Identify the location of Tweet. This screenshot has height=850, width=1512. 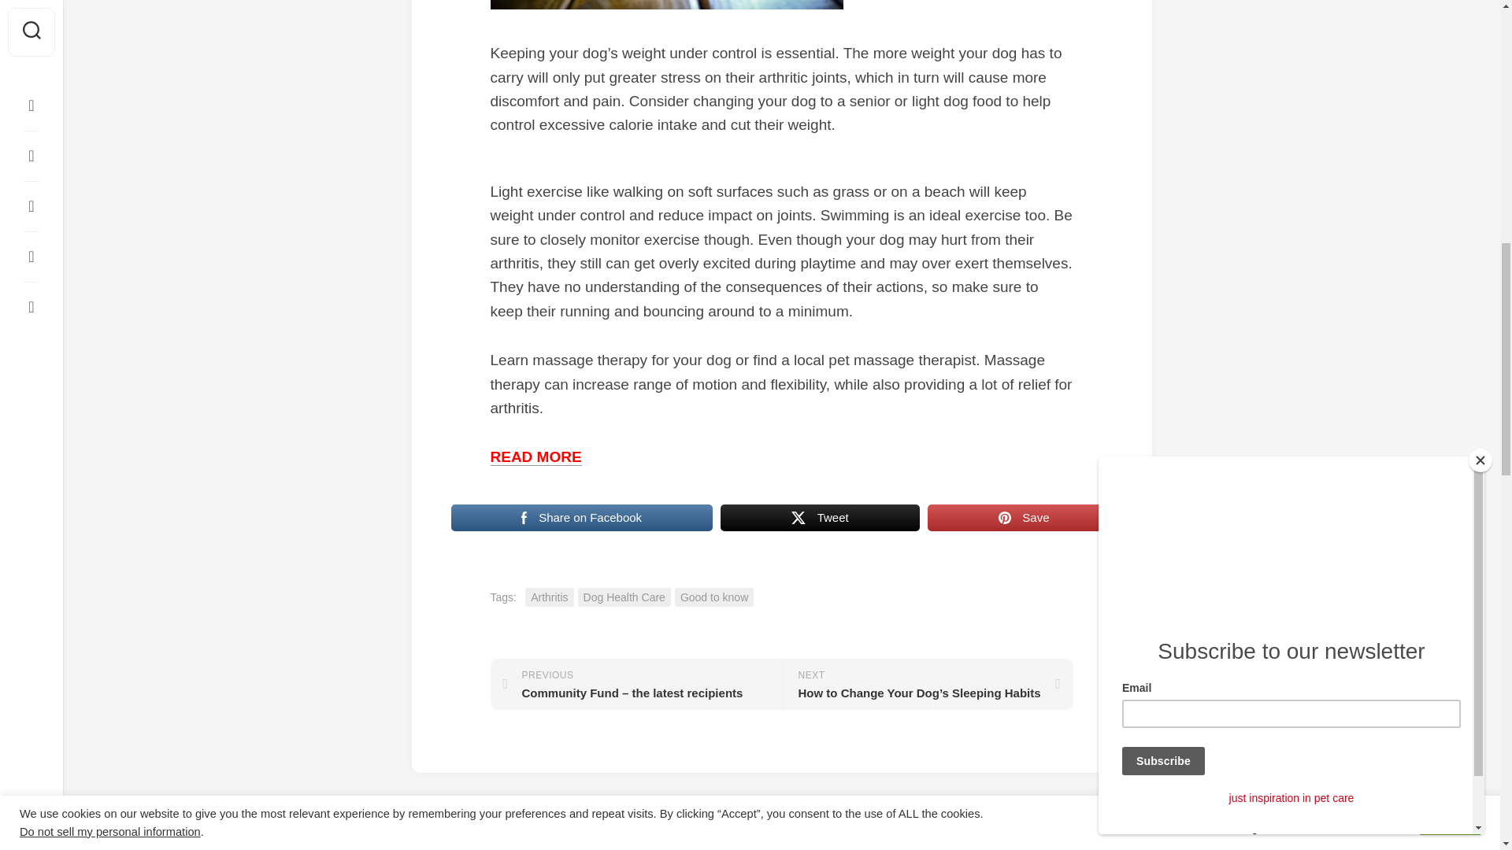
(820, 518).